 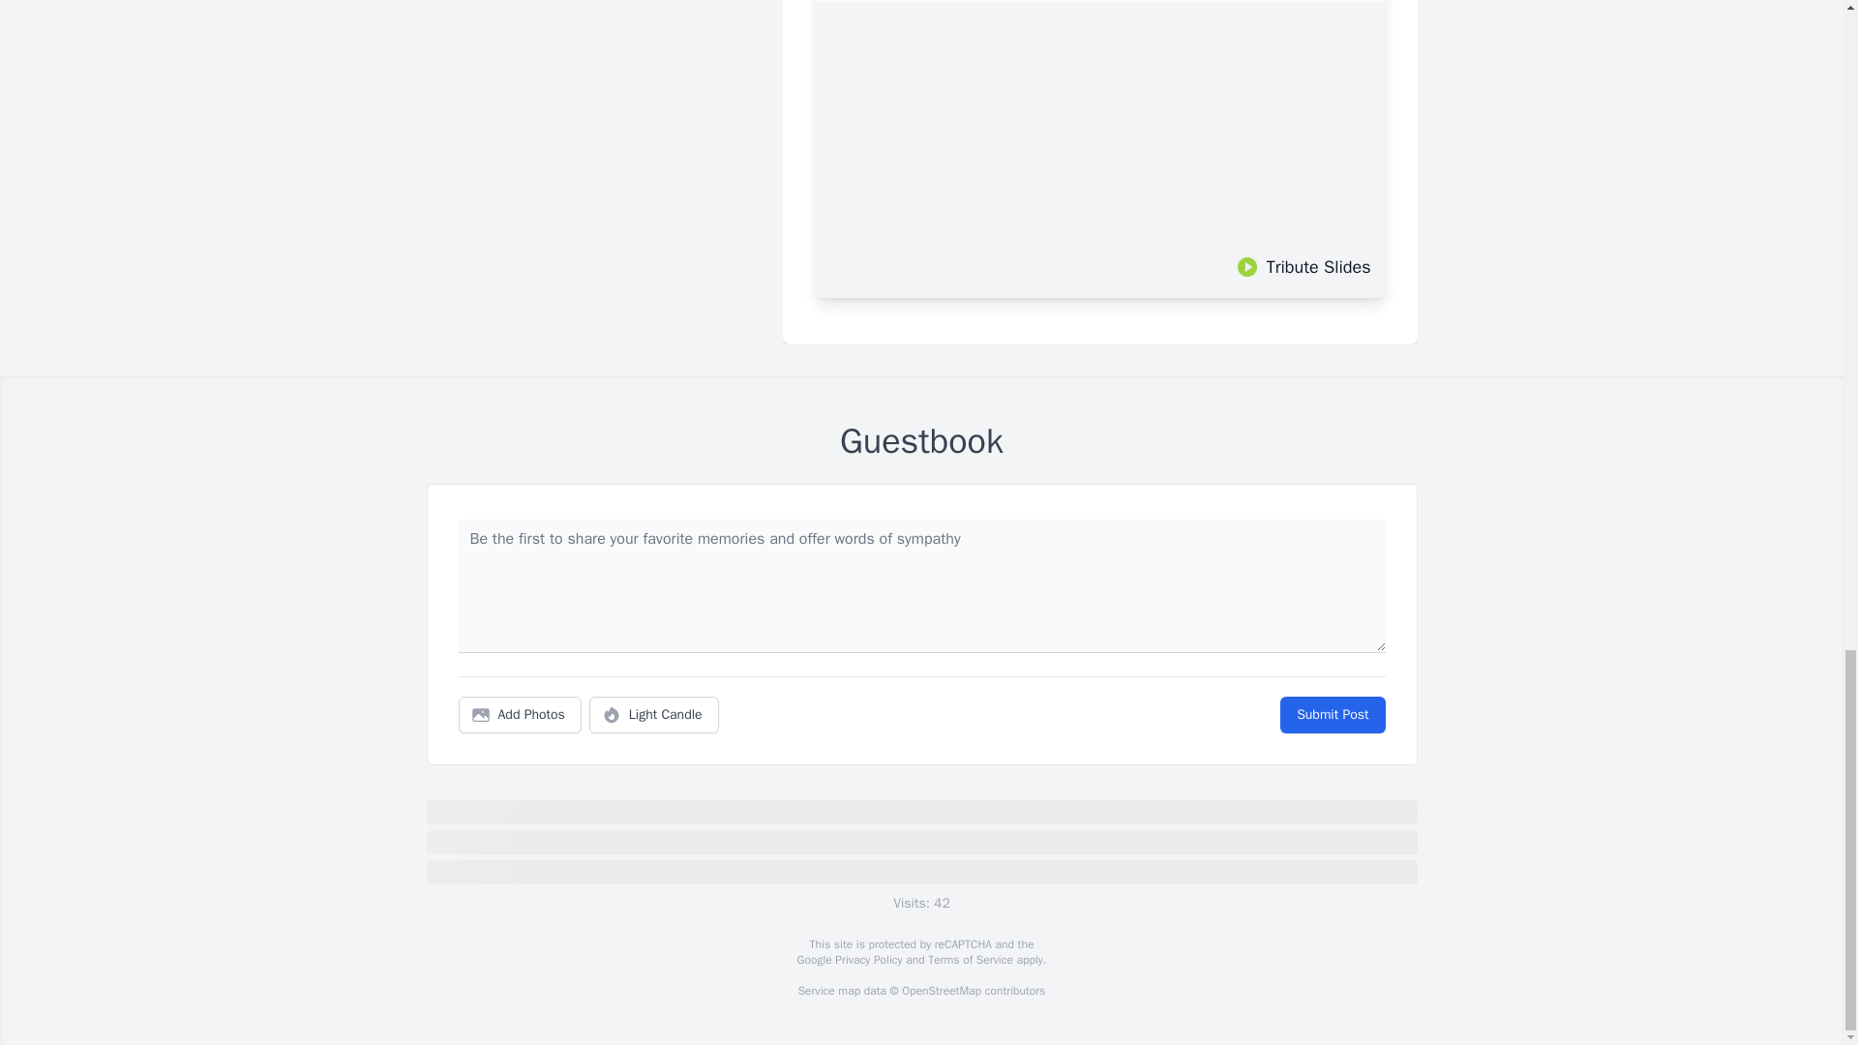 I want to click on Add Photos, so click(x=520, y=715).